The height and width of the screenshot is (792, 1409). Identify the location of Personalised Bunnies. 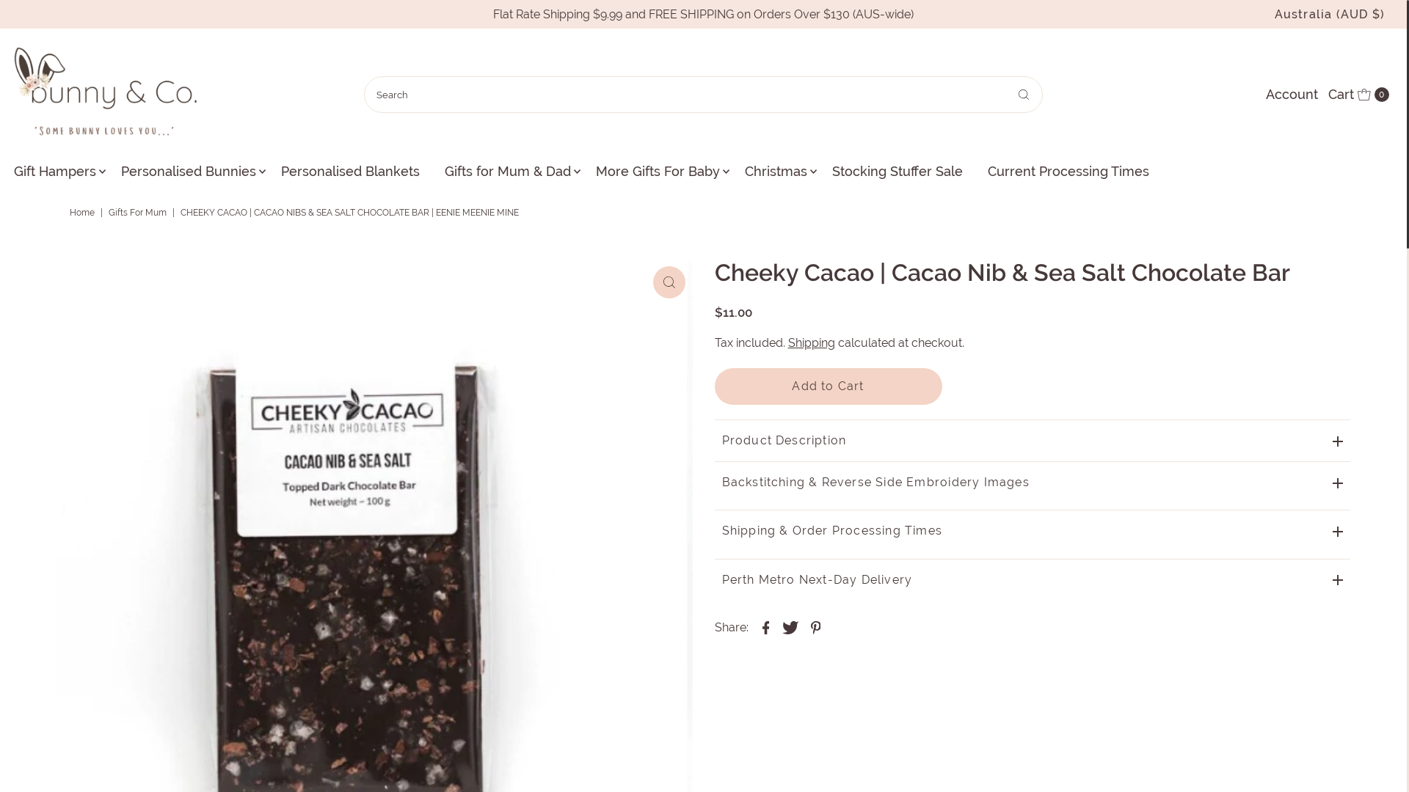
(189, 172).